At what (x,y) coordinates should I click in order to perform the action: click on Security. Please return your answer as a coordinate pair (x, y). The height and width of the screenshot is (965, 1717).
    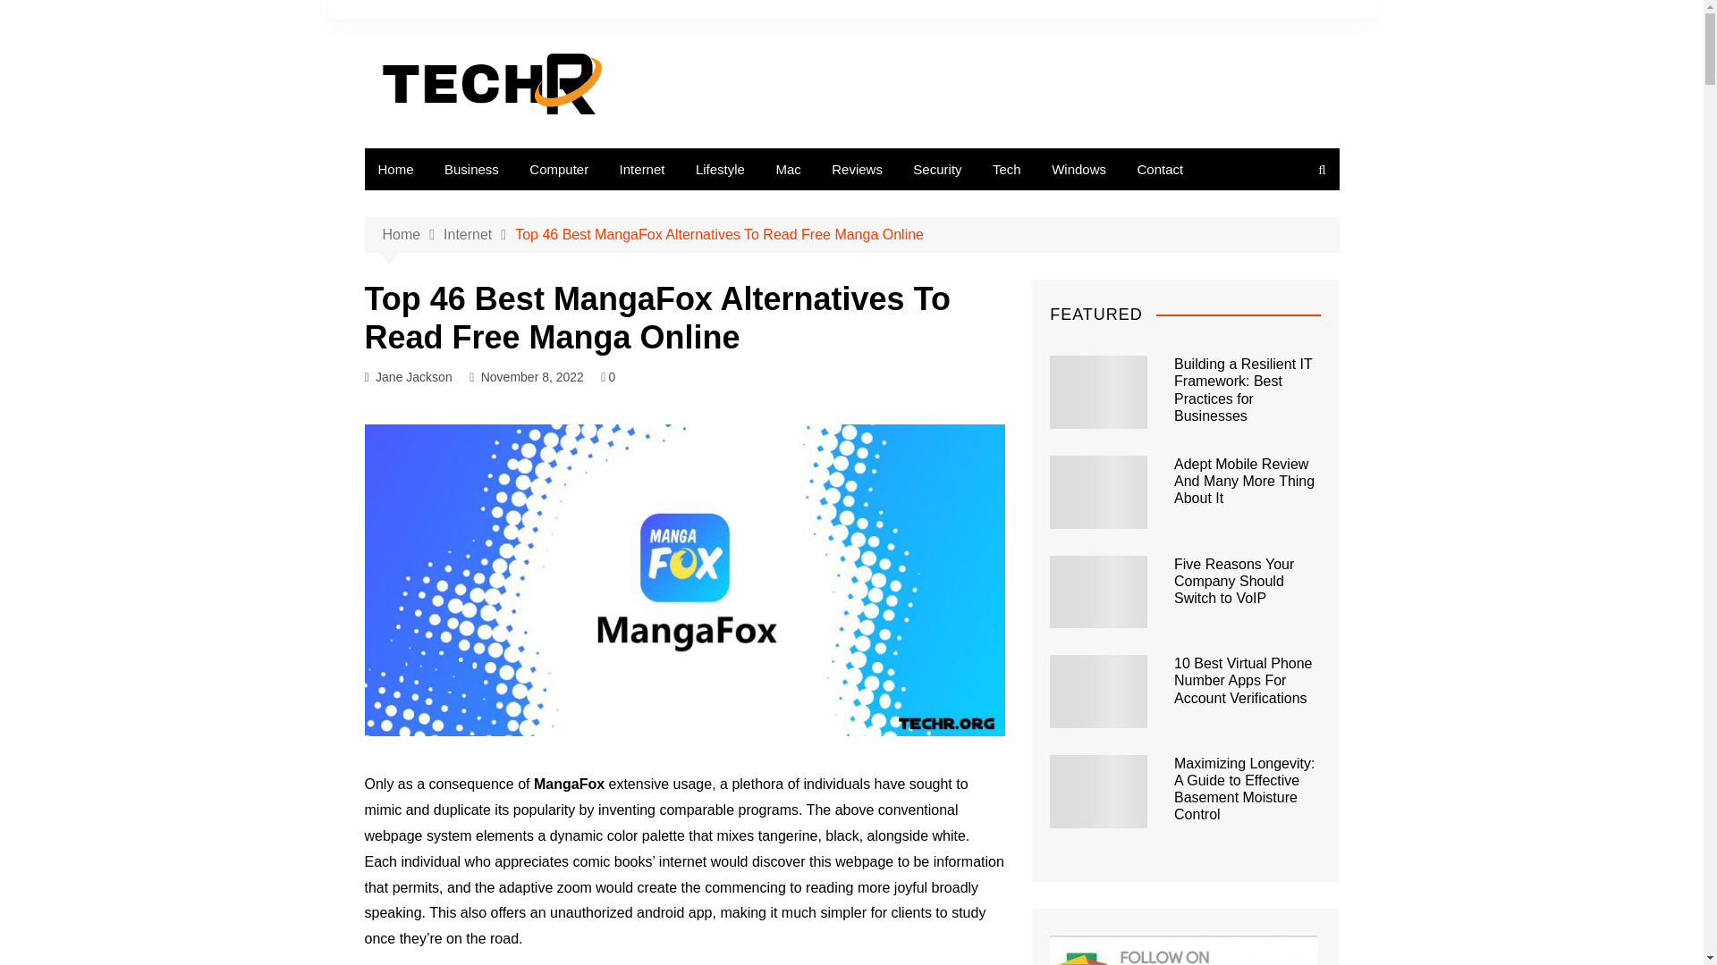
    Looking at the image, I should click on (937, 169).